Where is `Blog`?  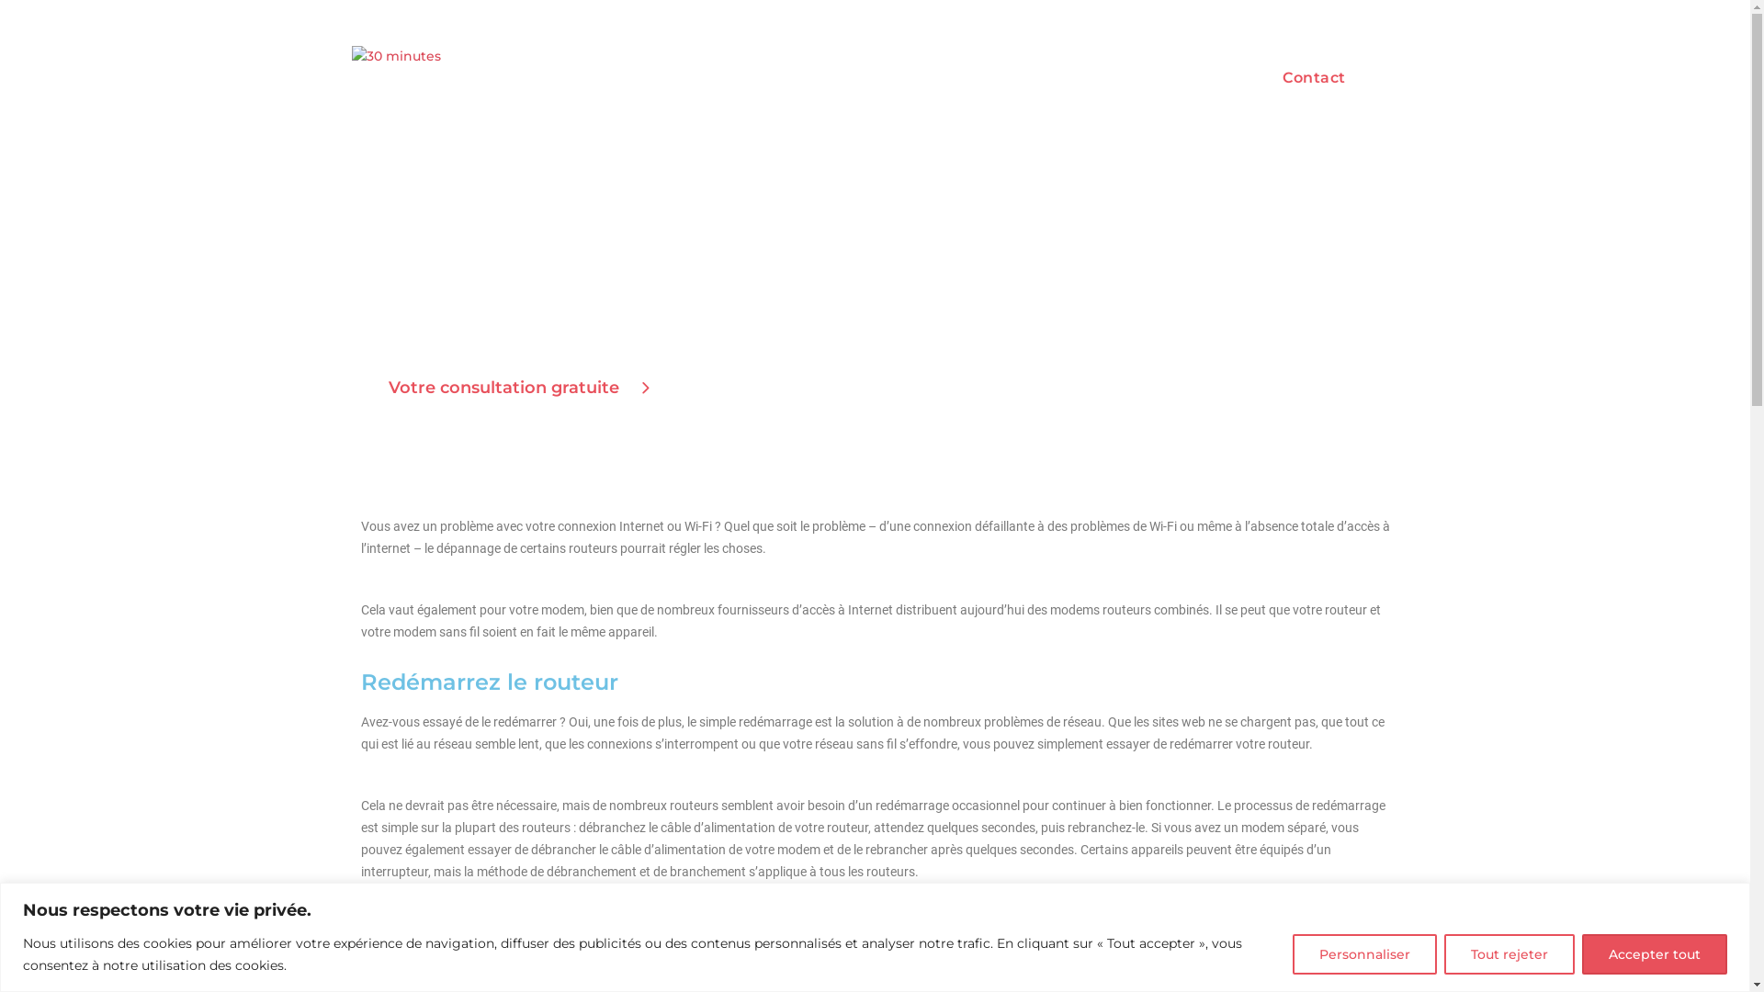
Blog is located at coordinates (1211, 78).